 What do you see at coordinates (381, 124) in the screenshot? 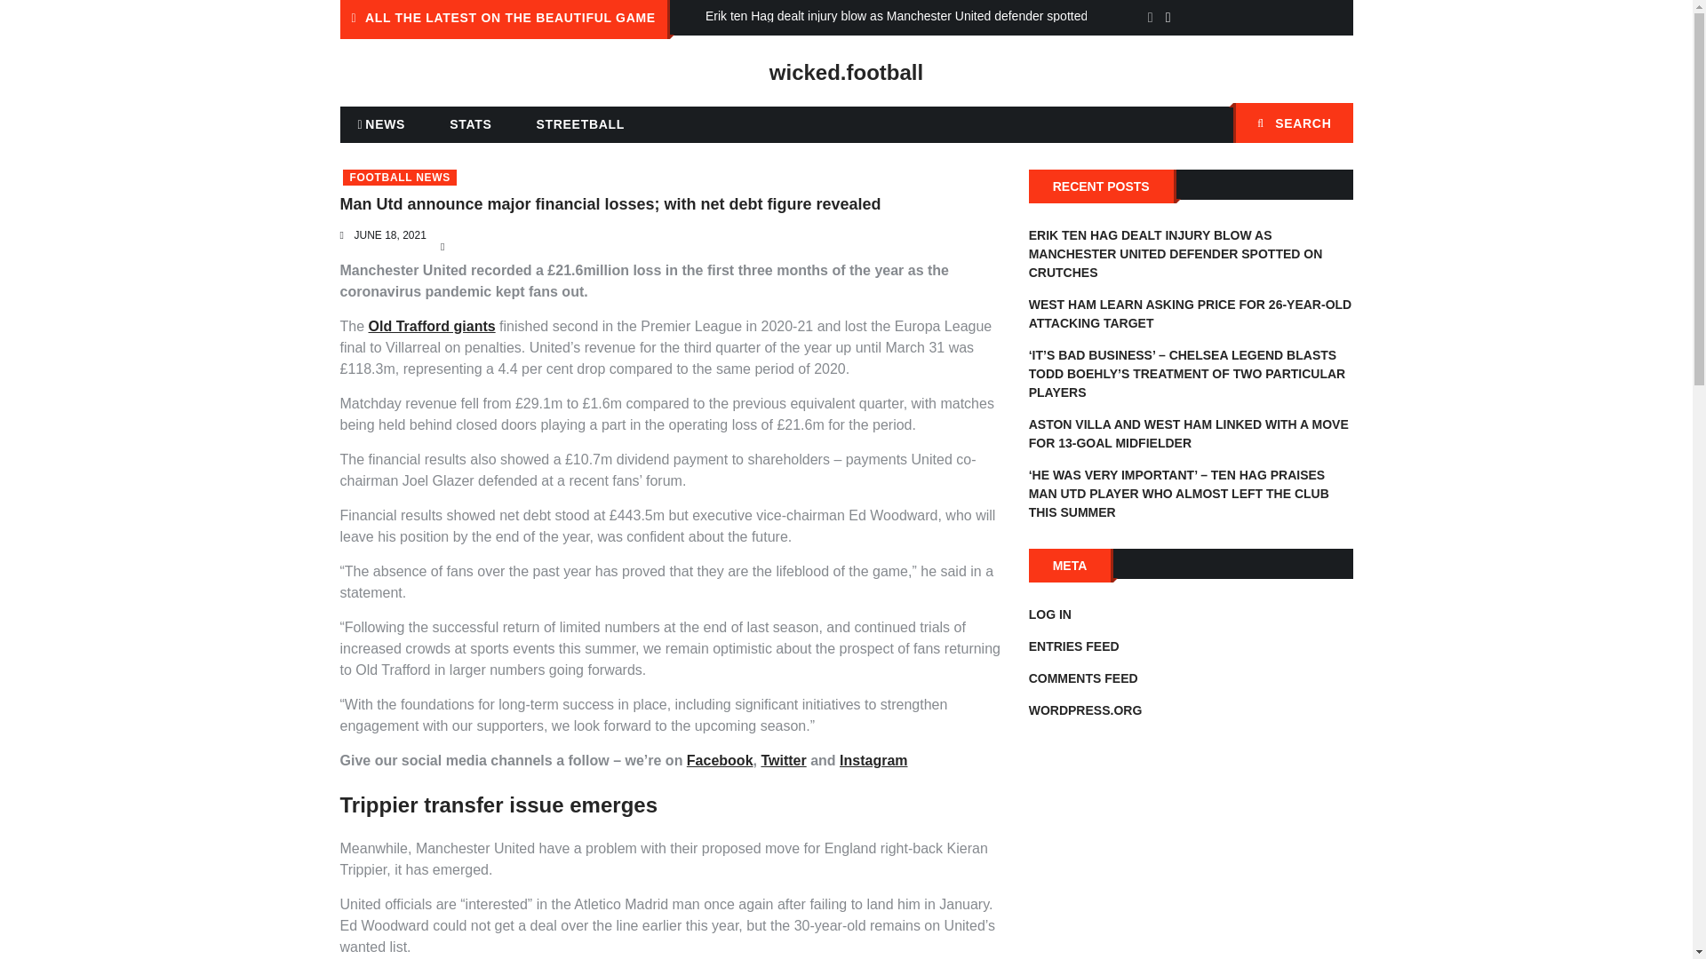
I see `NEWS` at bounding box center [381, 124].